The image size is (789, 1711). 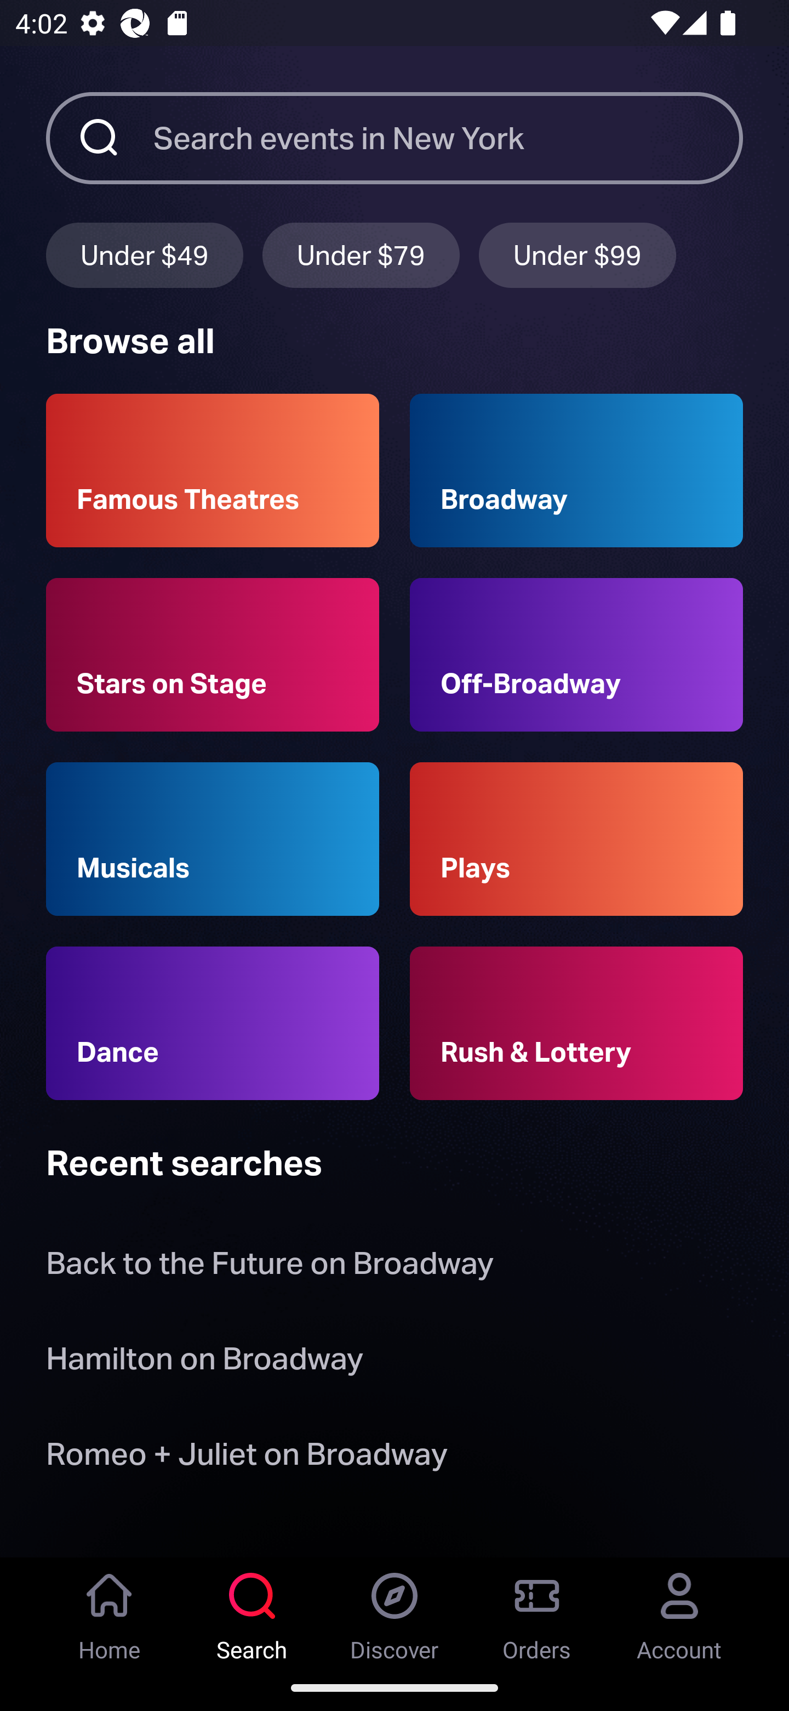 What do you see at coordinates (213, 471) in the screenshot?
I see `Famous Theatres` at bounding box center [213, 471].